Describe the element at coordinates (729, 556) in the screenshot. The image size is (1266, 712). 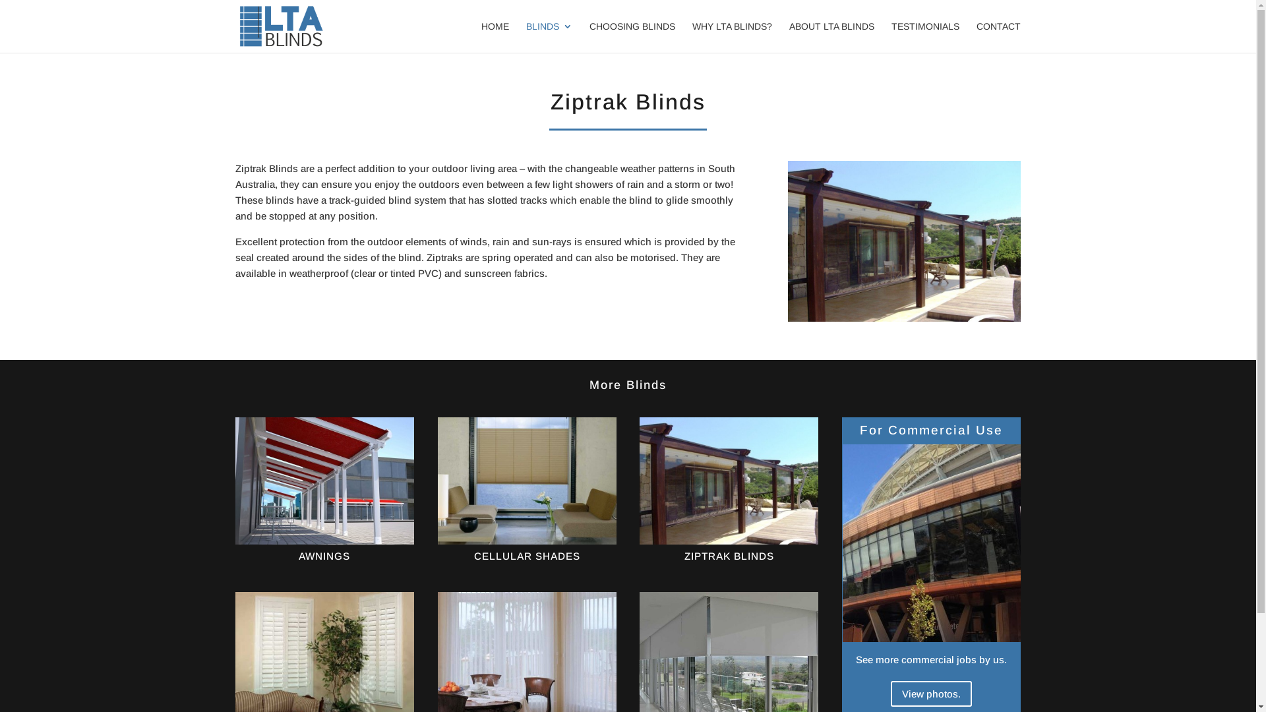
I see `ZIPTRAK BLINDS` at that location.